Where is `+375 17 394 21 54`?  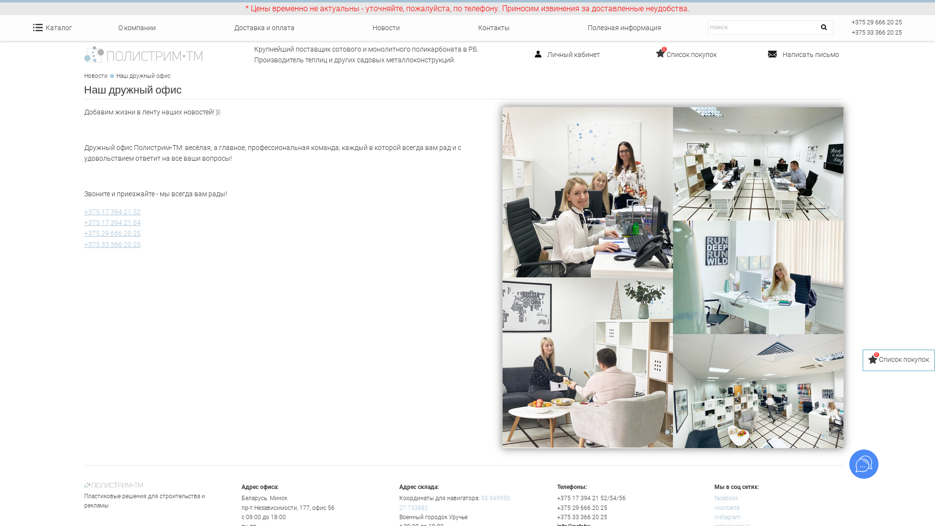 +375 17 394 21 54 is located at coordinates (112, 223).